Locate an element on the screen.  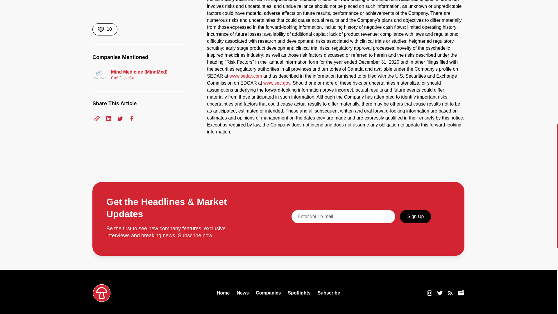
News is located at coordinates (243, 293).